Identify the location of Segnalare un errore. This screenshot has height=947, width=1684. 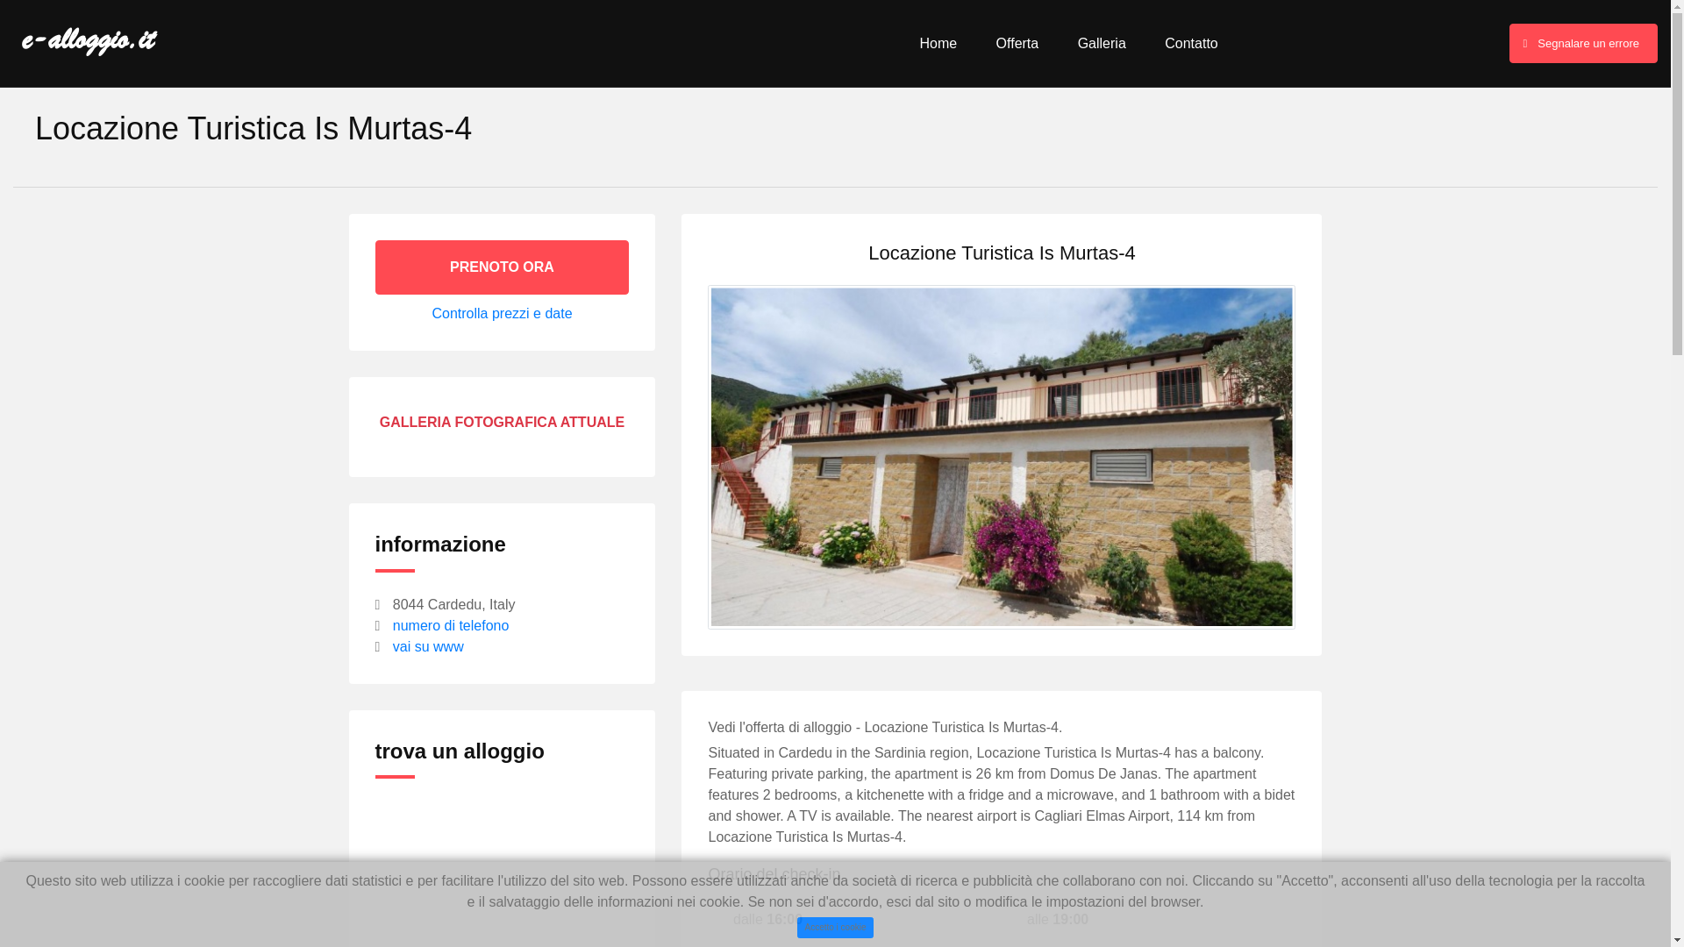
(1582, 44).